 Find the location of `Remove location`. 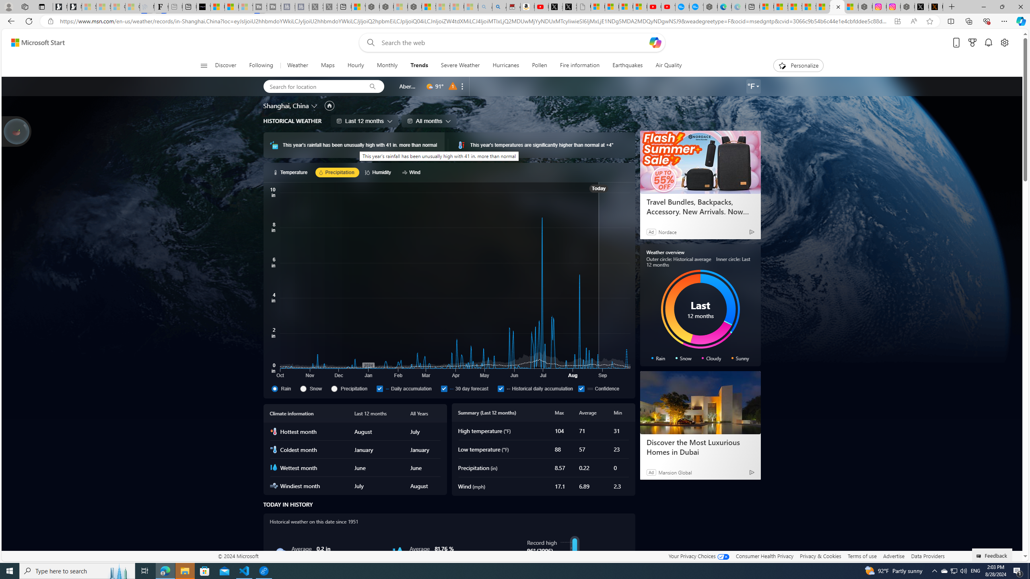

Remove location is located at coordinates (462, 86).